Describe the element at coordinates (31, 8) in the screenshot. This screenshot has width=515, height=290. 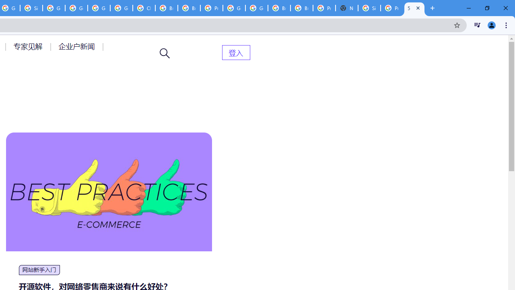
I see `Sign in - Google Accounts` at that location.